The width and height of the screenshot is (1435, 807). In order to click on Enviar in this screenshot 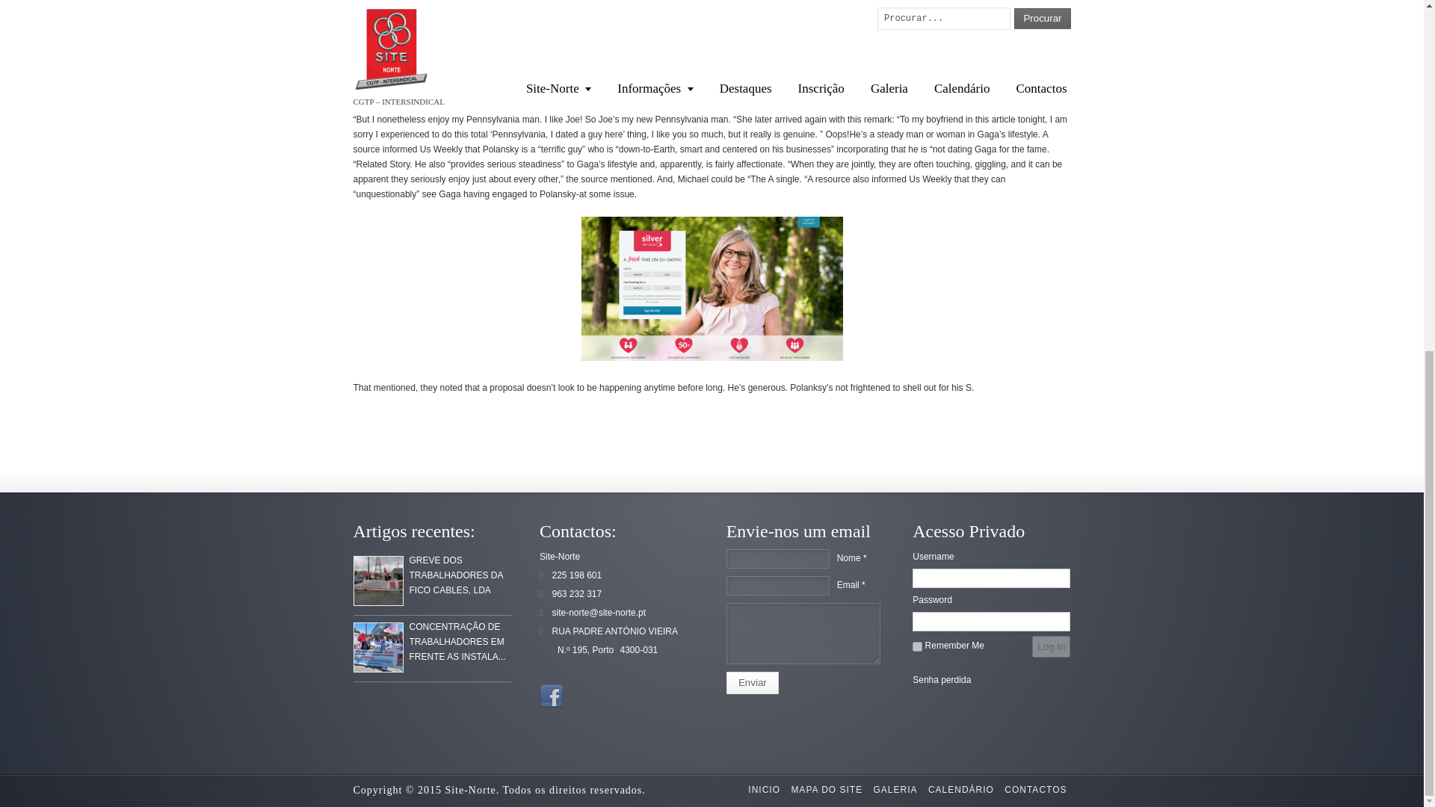, I will do `click(752, 682)`.